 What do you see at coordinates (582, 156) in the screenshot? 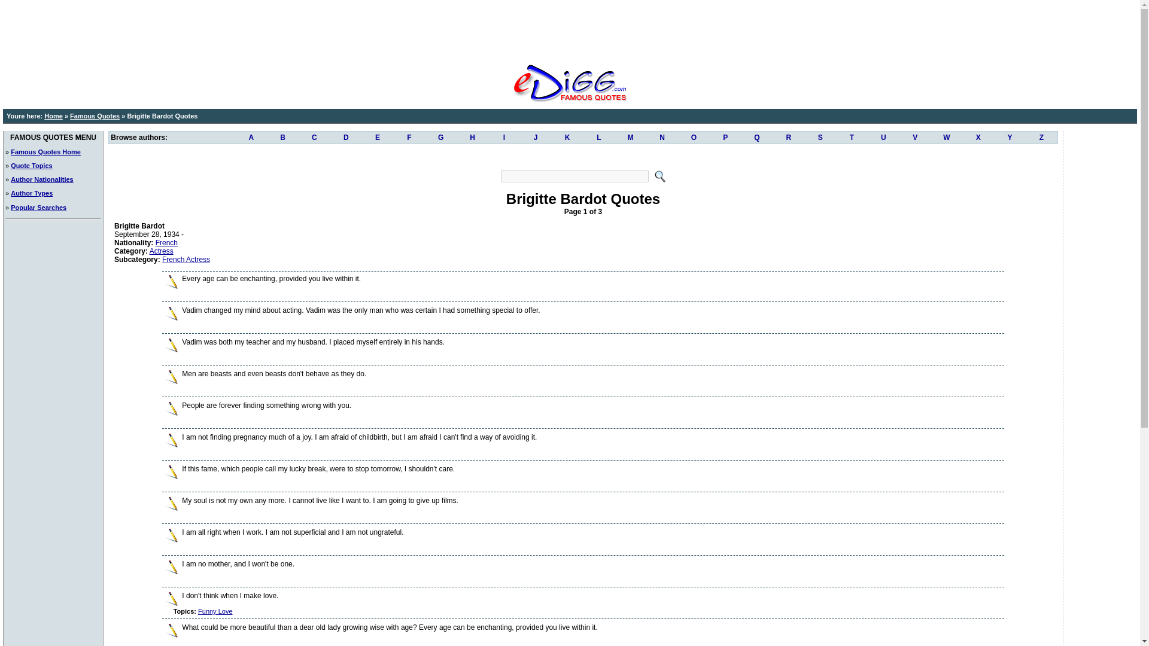
I see `Advertisement` at bounding box center [582, 156].